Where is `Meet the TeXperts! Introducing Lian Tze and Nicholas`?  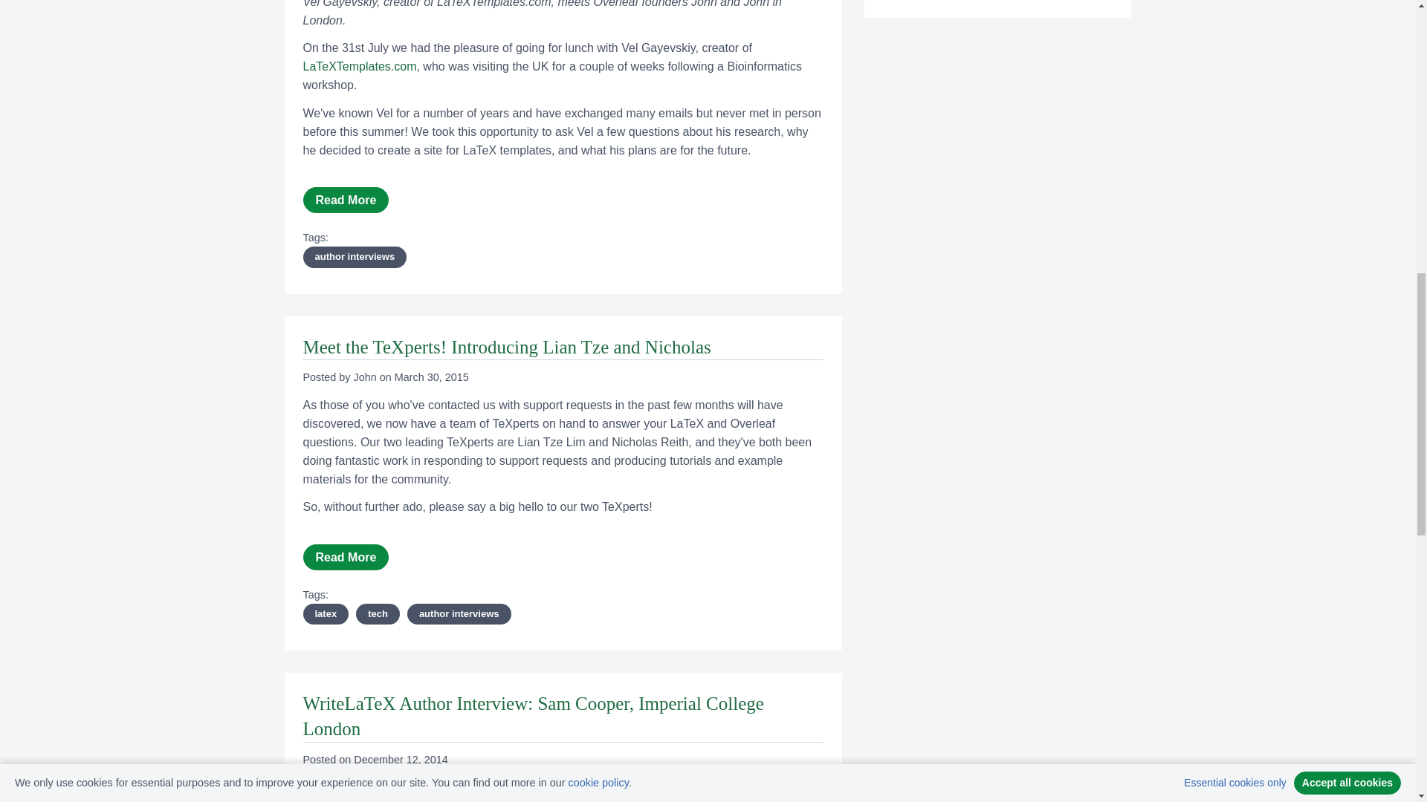
Meet the TeXperts! Introducing Lian Tze and Nicholas is located at coordinates (507, 346).